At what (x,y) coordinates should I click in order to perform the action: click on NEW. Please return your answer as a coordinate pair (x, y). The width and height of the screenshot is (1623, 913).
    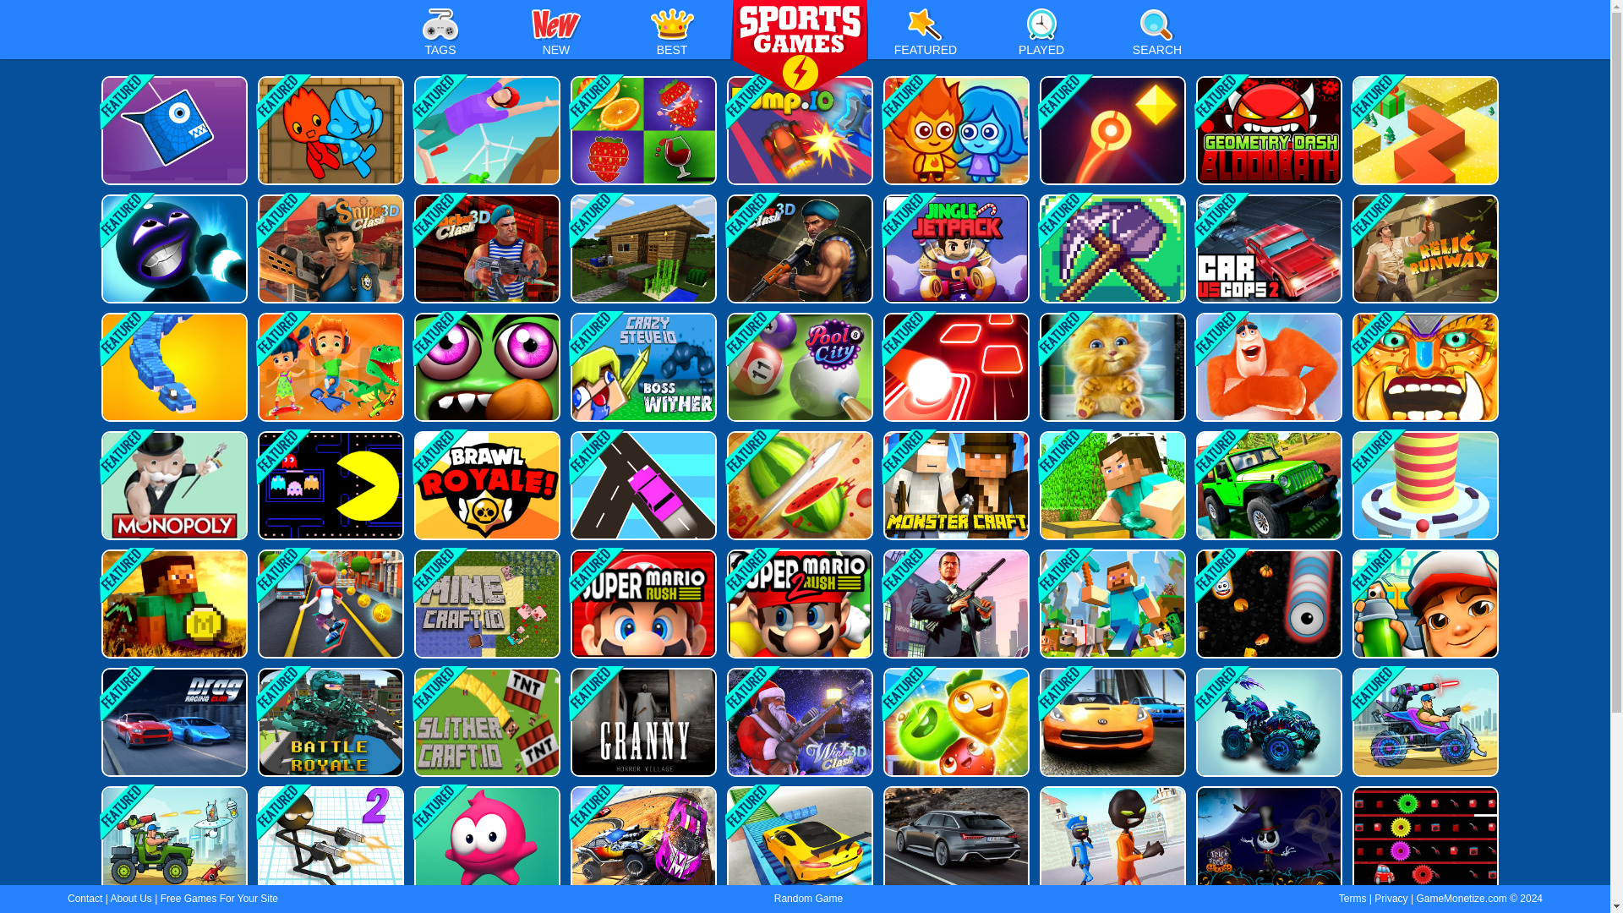
    Looking at the image, I should click on (556, 37).